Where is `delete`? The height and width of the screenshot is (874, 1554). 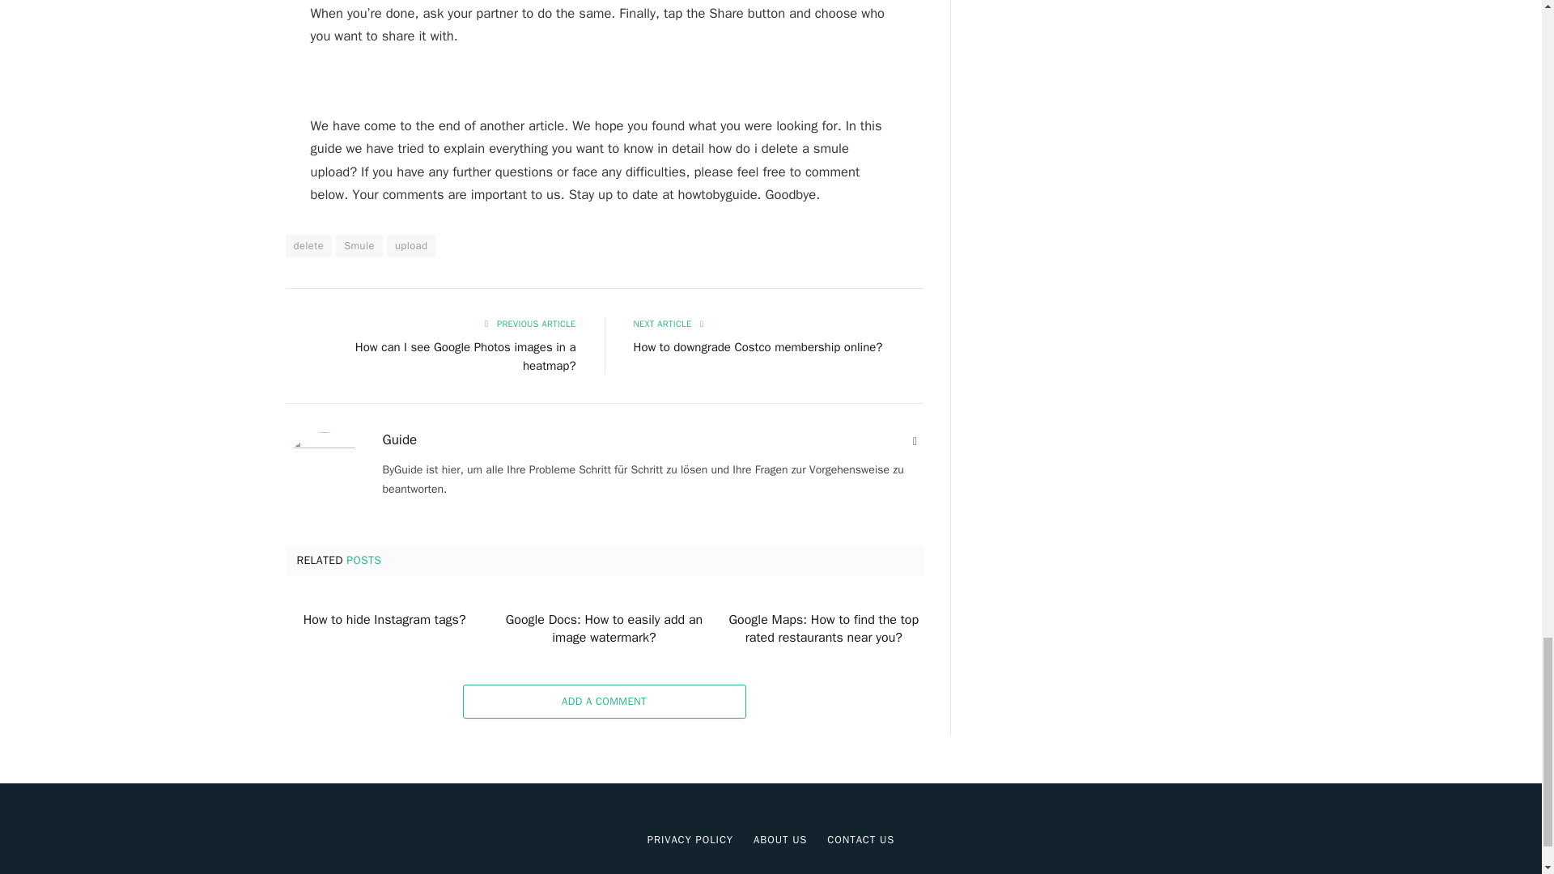
delete is located at coordinates (308, 246).